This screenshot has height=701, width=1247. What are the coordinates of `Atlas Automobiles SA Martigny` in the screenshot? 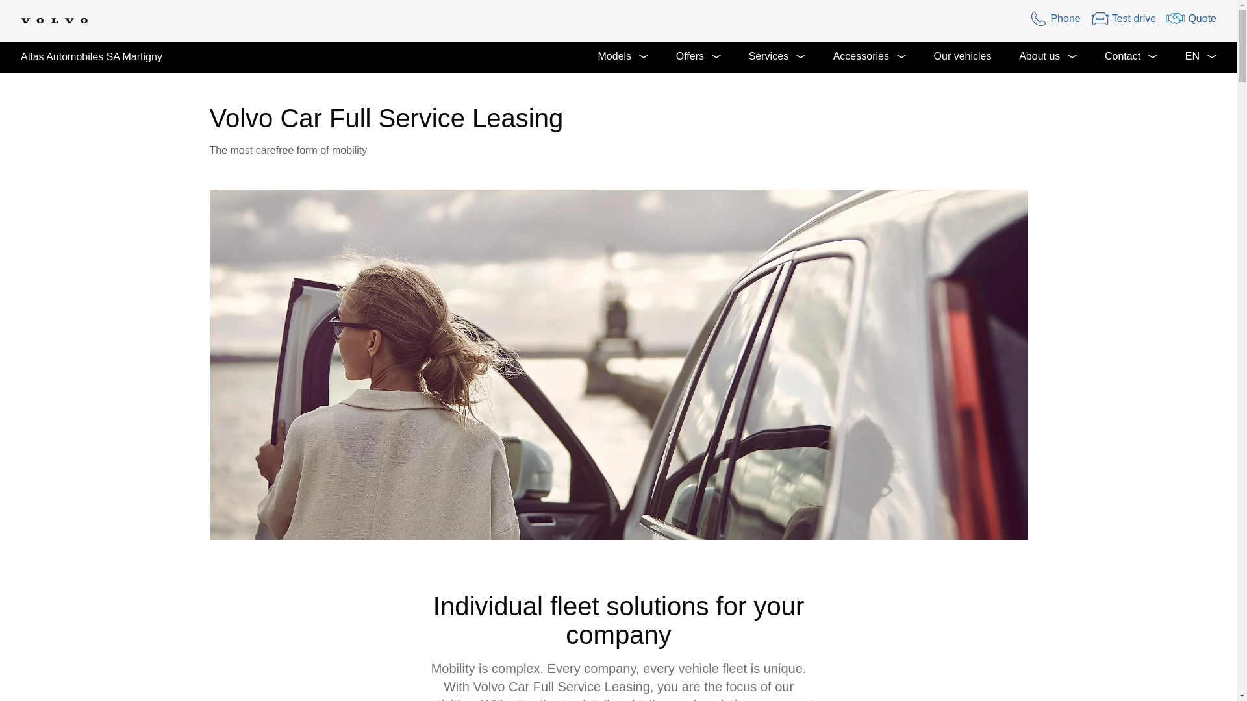 It's located at (81, 57).